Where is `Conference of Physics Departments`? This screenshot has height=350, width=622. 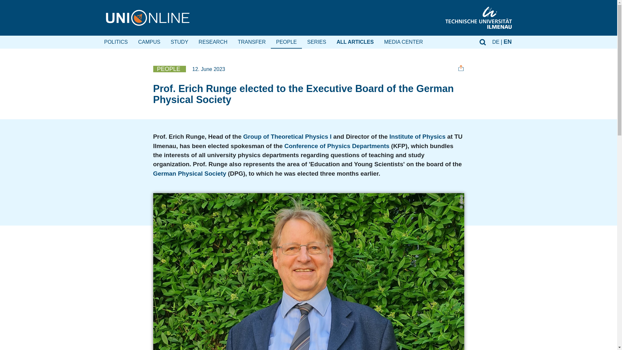 Conference of Physics Departments is located at coordinates (337, 146).